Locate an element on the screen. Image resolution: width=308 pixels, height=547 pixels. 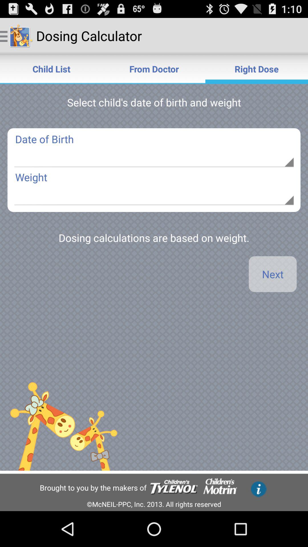
launch item above select child s item is located at coordinates (154, 69).